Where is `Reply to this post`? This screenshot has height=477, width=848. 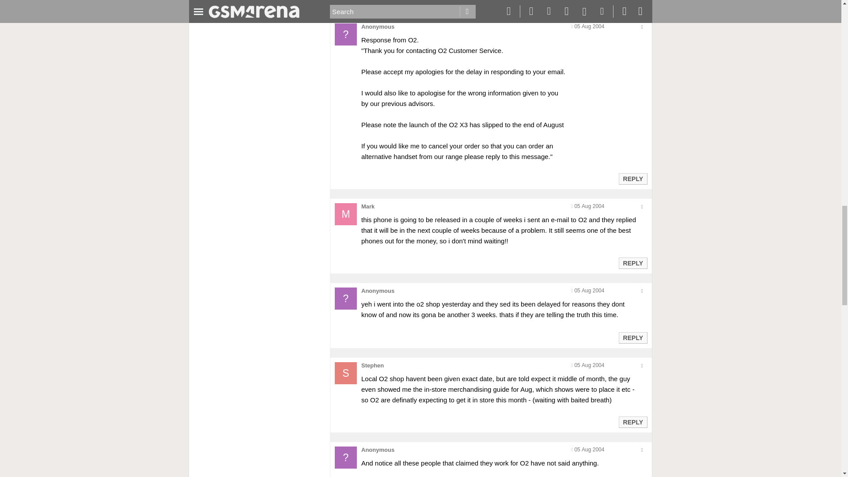
Reply to this post is located at coordinates (632, 1).